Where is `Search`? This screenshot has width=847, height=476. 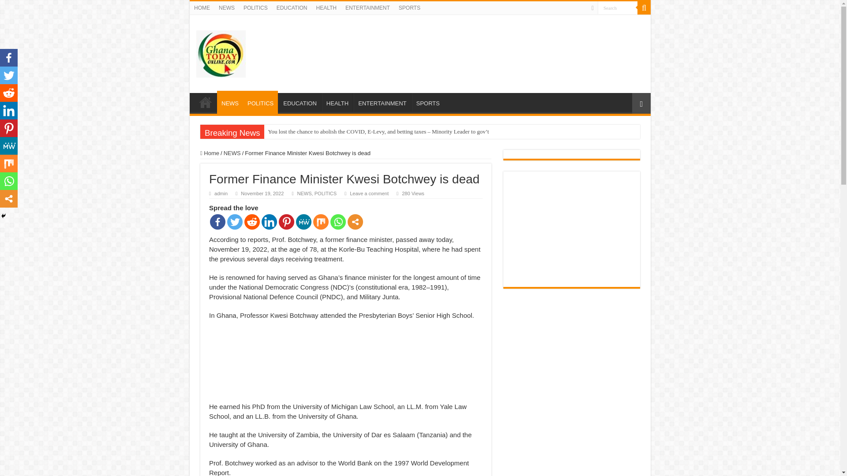
Search is located at coordinates (644, 8).